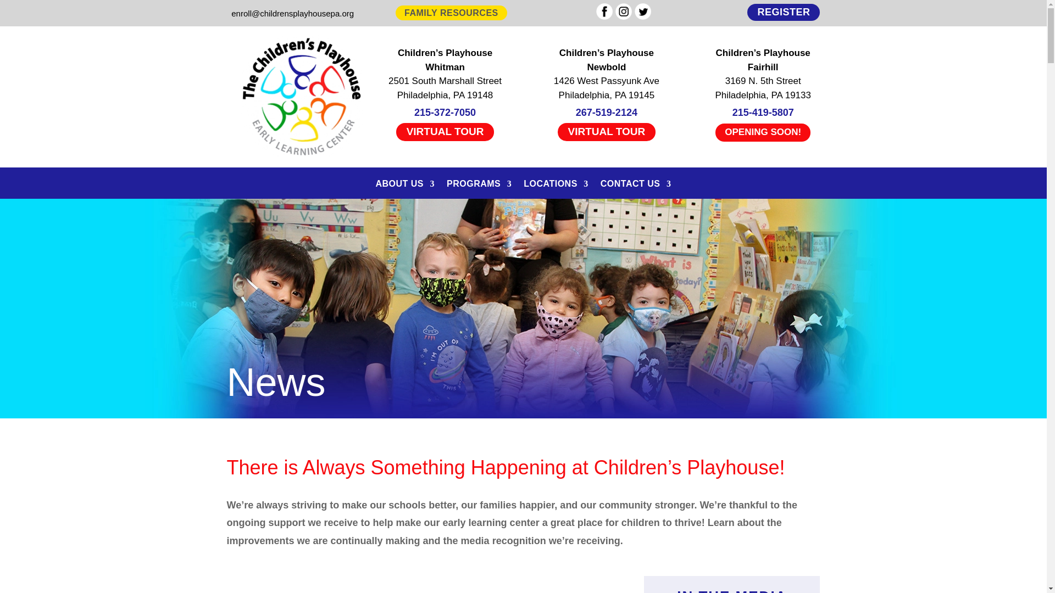 The width and height of the screenshot is (1055, 593). Describe the element at coordinates (607, 95) in the screenshot. I see `Philadelphia, PA 19145` at that location.